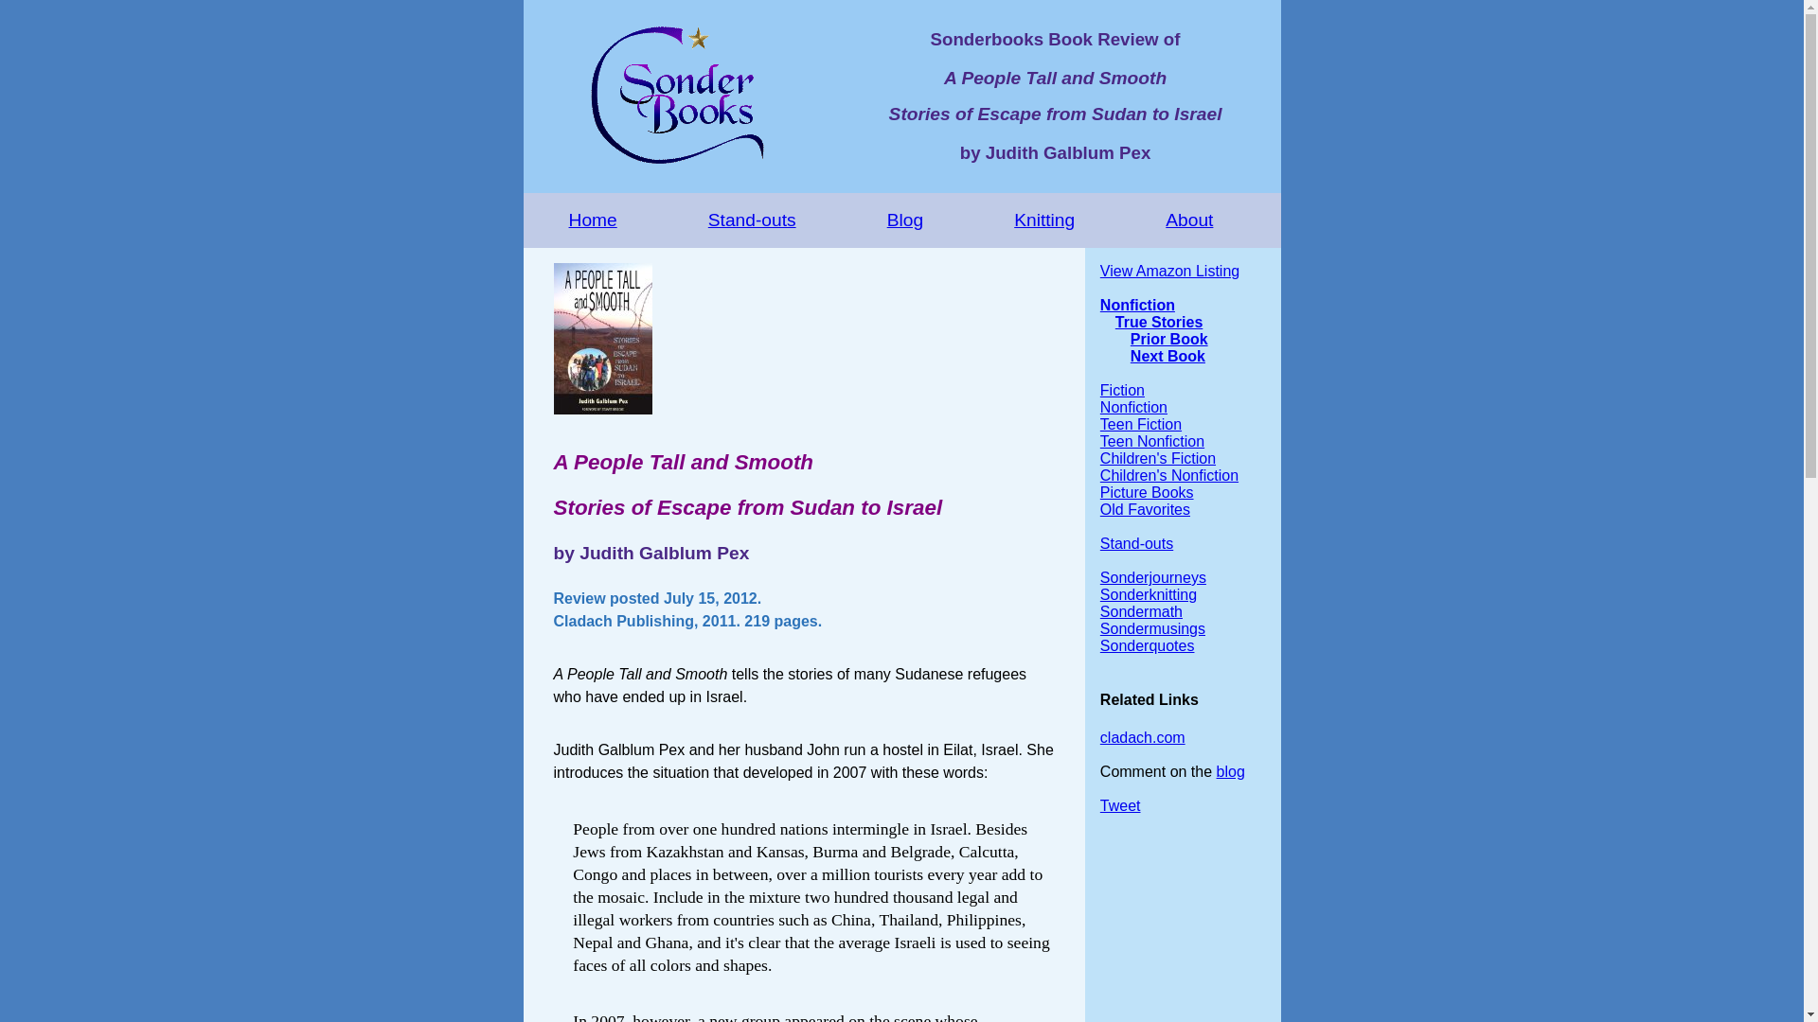 This screenshot has height=1022, width=1818. Describe the element at coordinates (1148, 594) in the screenshot. I see `Sonderknitting` at that location.